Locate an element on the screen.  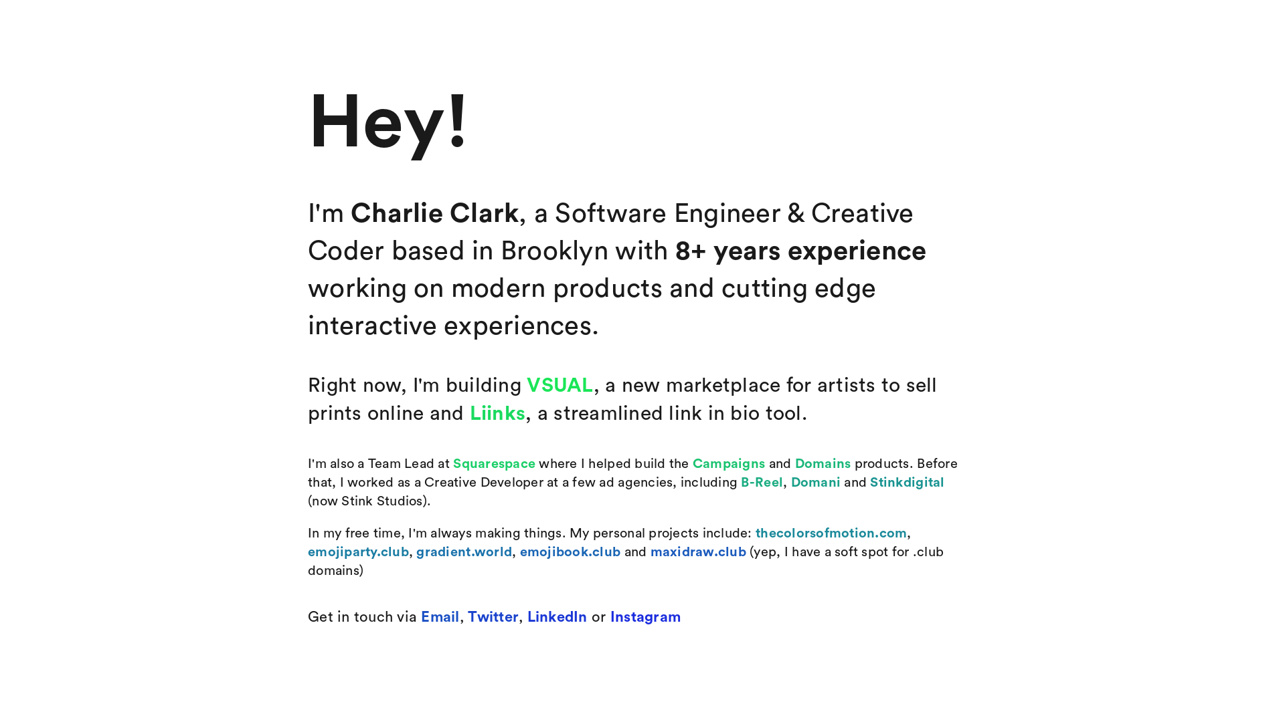
Twitter is located at coordinates (493, 617).